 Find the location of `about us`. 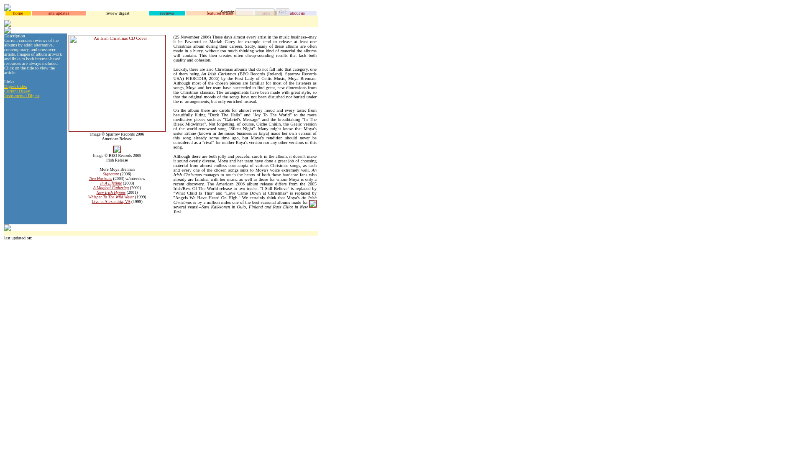

about us is located at coordinates (297, 13).